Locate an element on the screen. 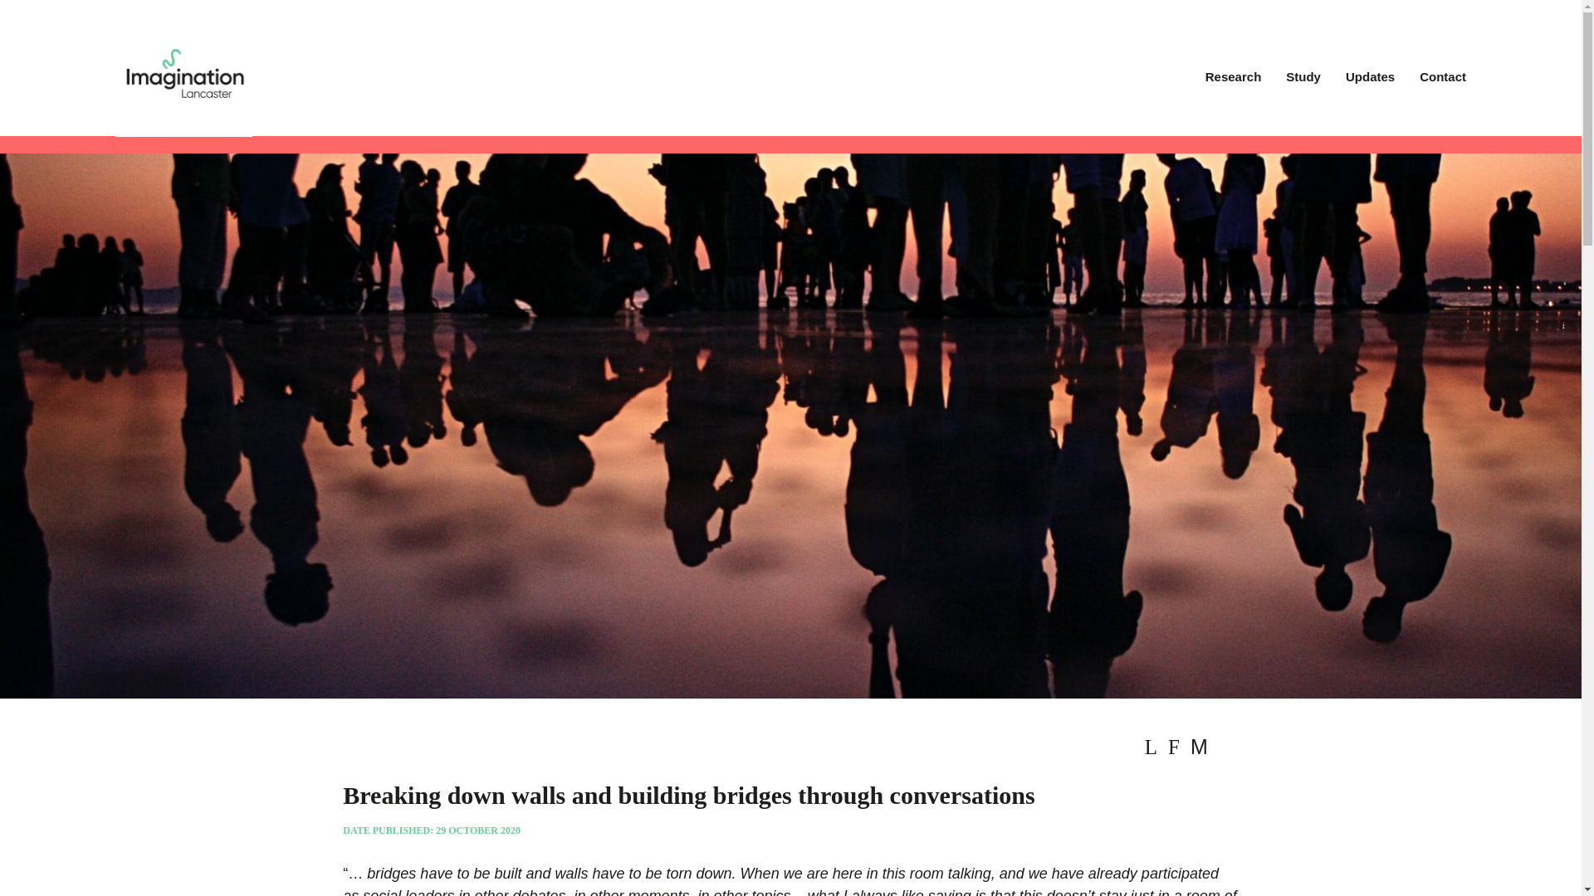 The height and width of the screenshot is (896, 1594). Study is located at coordinates (1303, 77).